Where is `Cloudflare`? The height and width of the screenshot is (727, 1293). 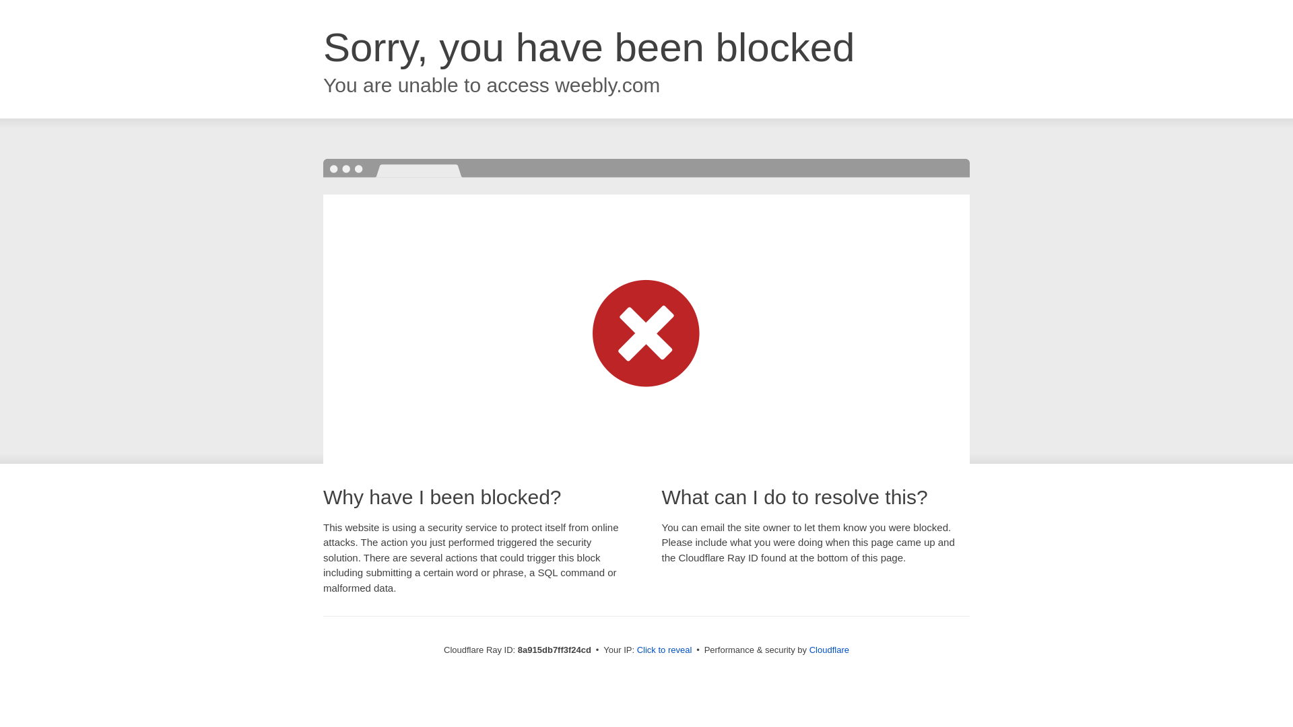
Cloudflare is located at coordinates (829, 650).